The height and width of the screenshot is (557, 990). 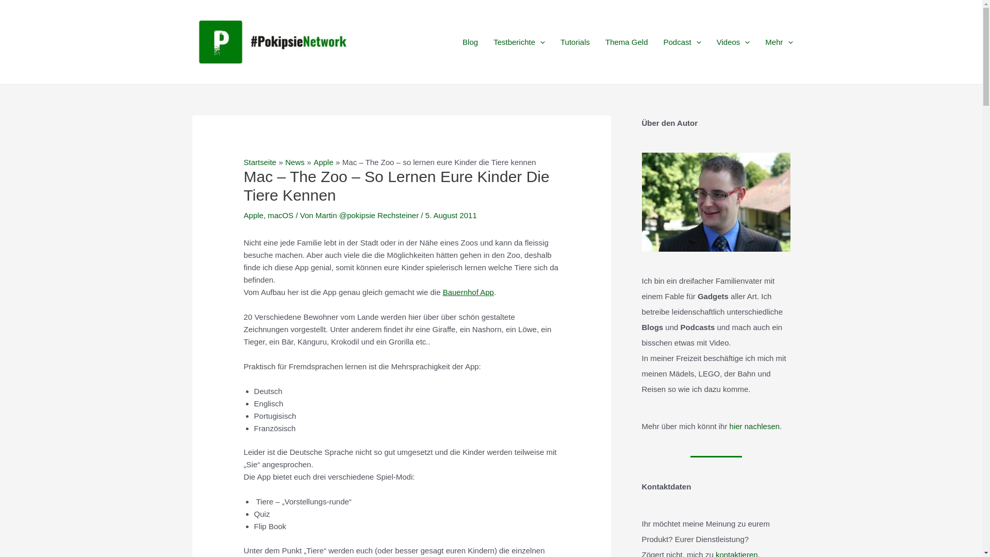 What do you see at coordinates (755, 426) in the screenshot?
I see `hier nachlesen` at bounding box center [755, 426].